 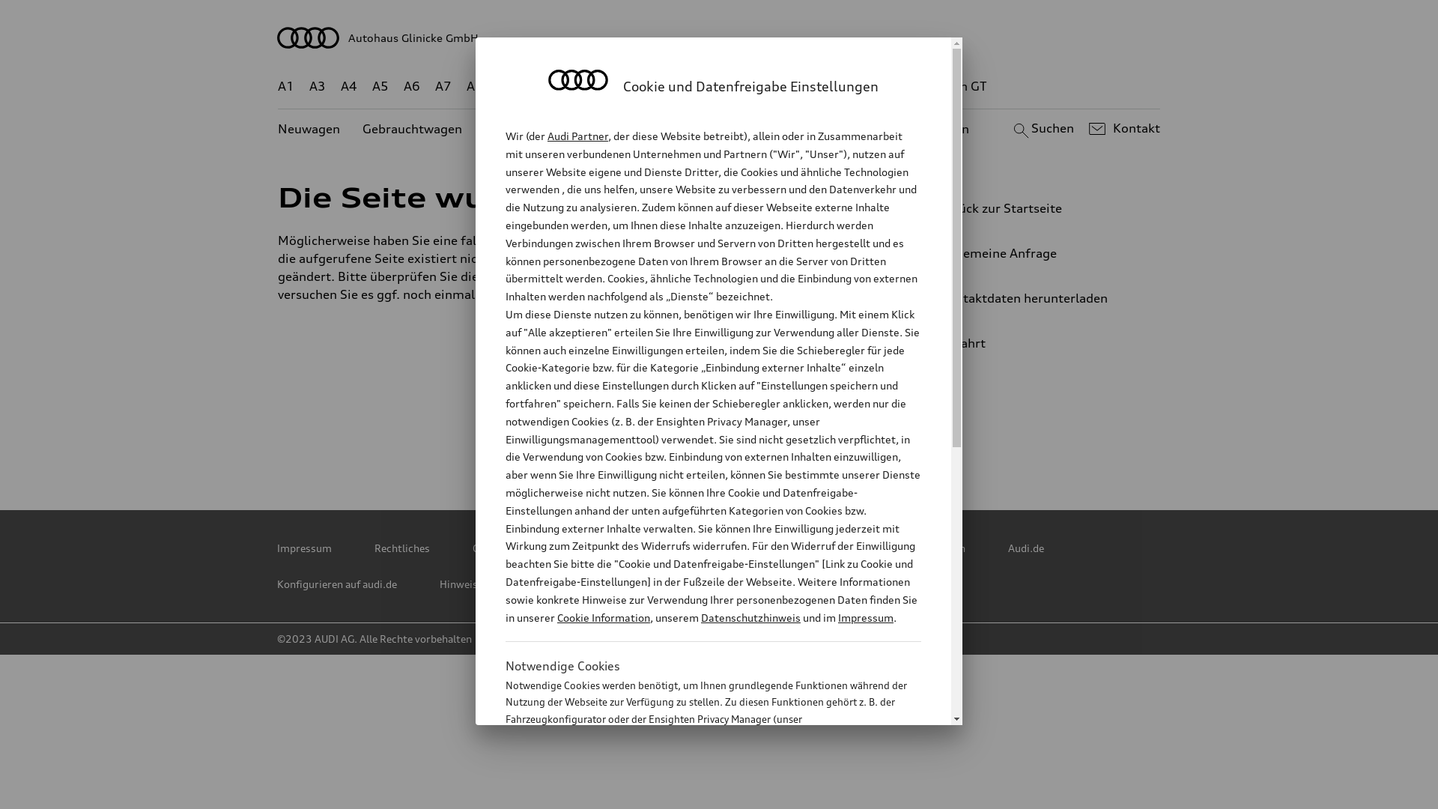 What do you see at coordinates (443, 87) in the screenshot?
I see `A7` at bounding box center [443, 87].